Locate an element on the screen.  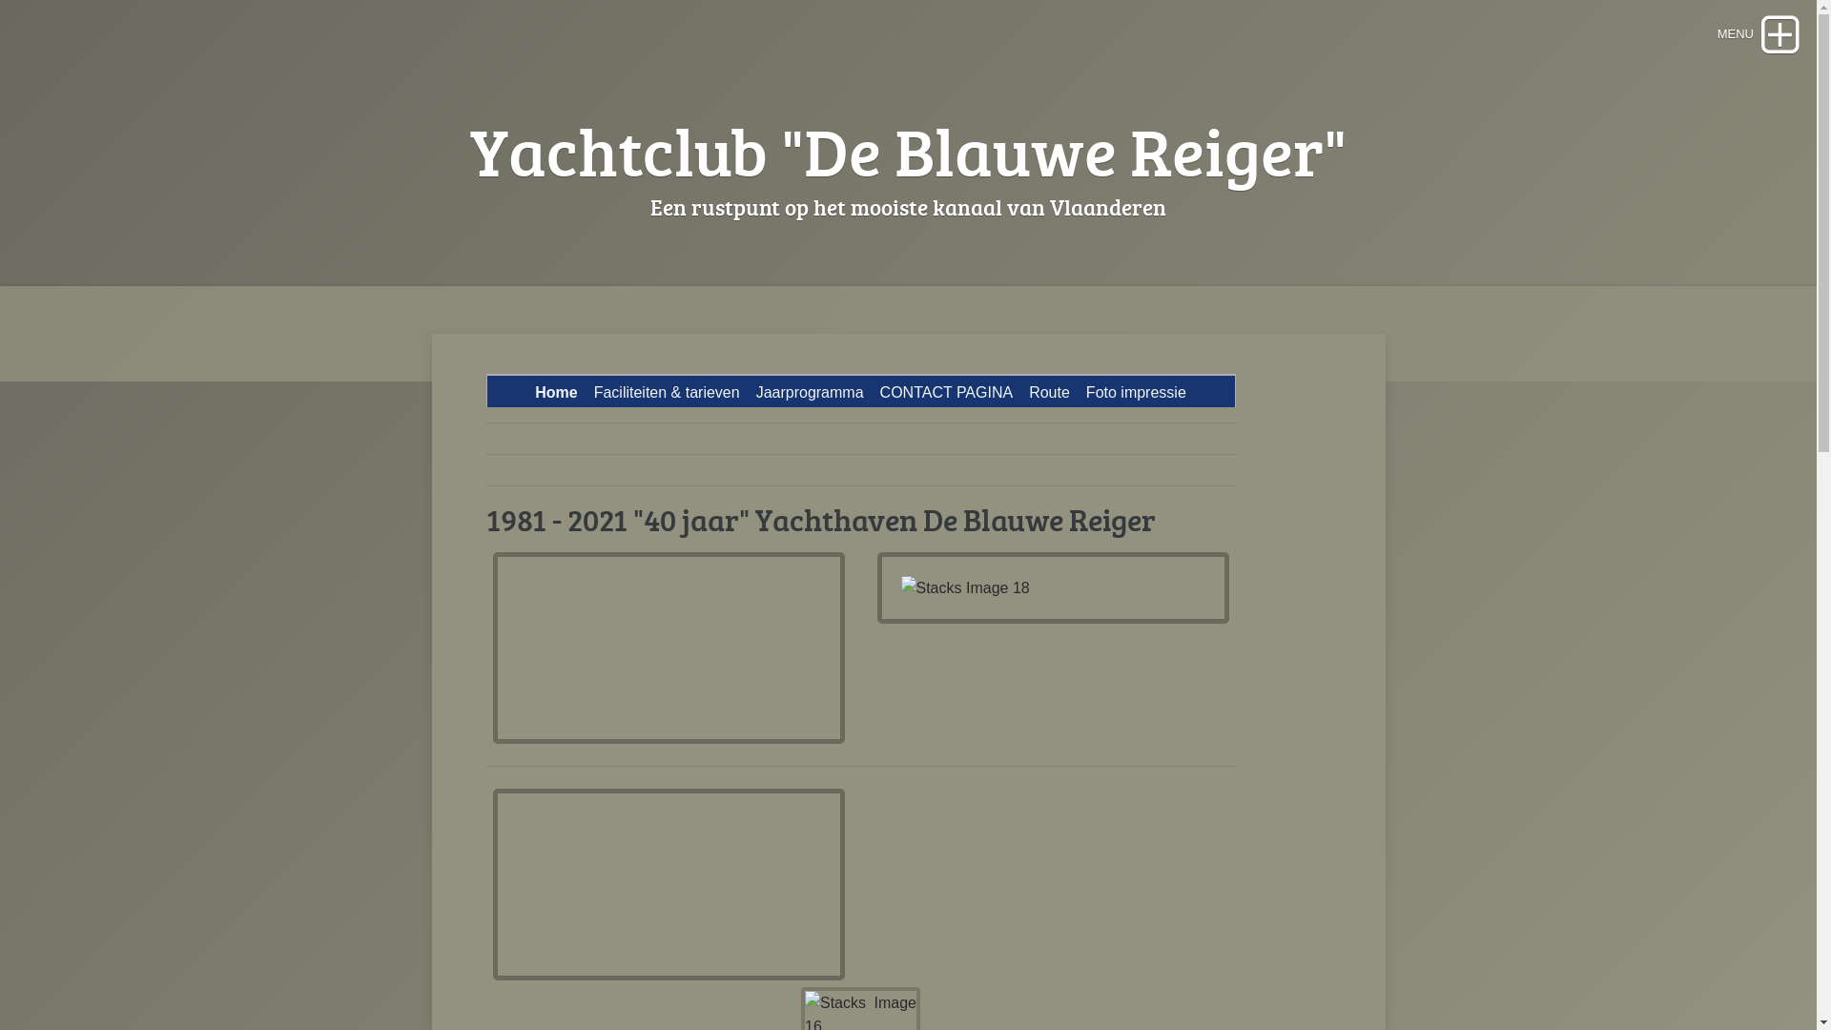
Home is located at coordinates (556, 393).